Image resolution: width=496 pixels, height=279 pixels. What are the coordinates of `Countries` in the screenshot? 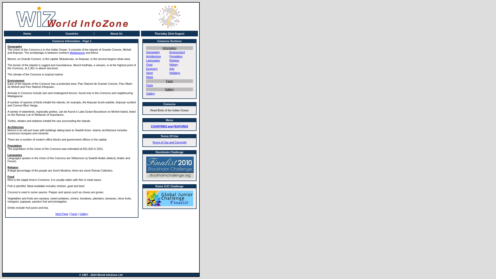 It's located at (72, 34).